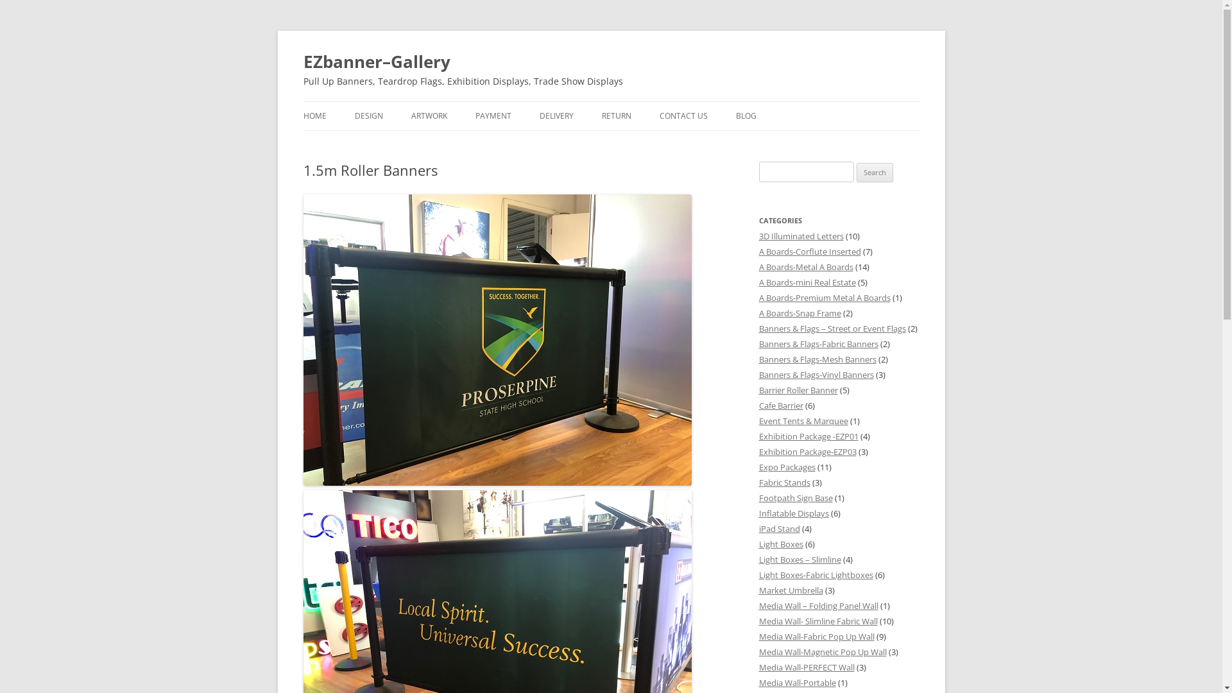 This screenshot has height=693, width=1232. I want to click on Event Tents & Marquee, so click(803, 421).